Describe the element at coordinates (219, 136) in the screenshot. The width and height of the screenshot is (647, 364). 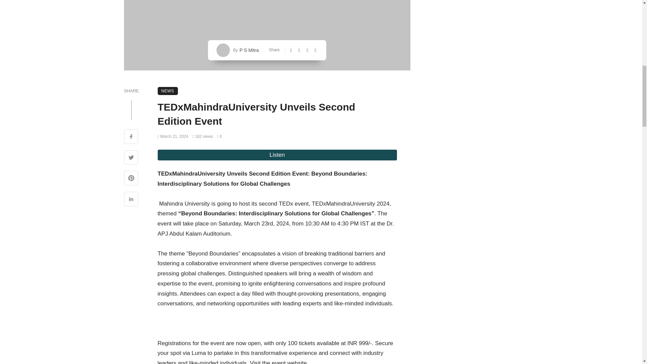
I see `0` at that location.